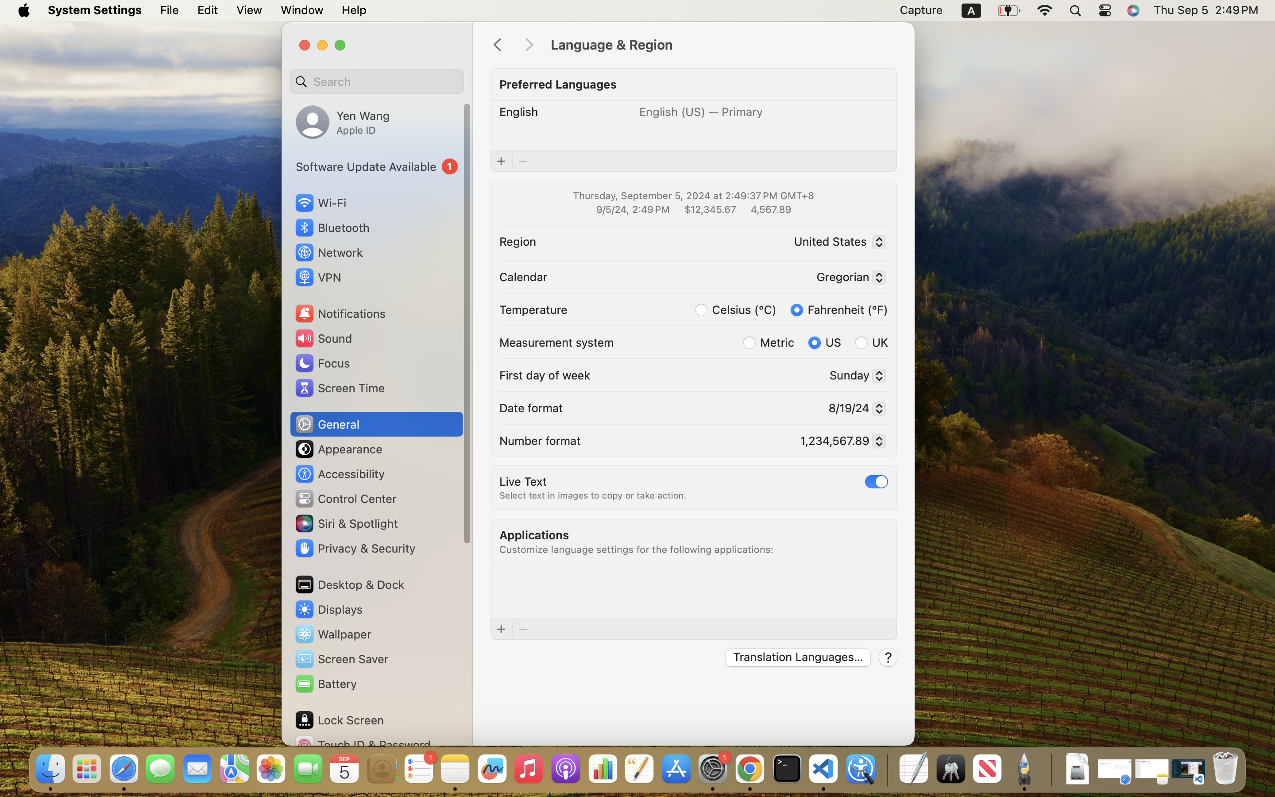 The width and height of the screenshot is (1275, 797). I want to click on Lock Screen, so click(339, 720).